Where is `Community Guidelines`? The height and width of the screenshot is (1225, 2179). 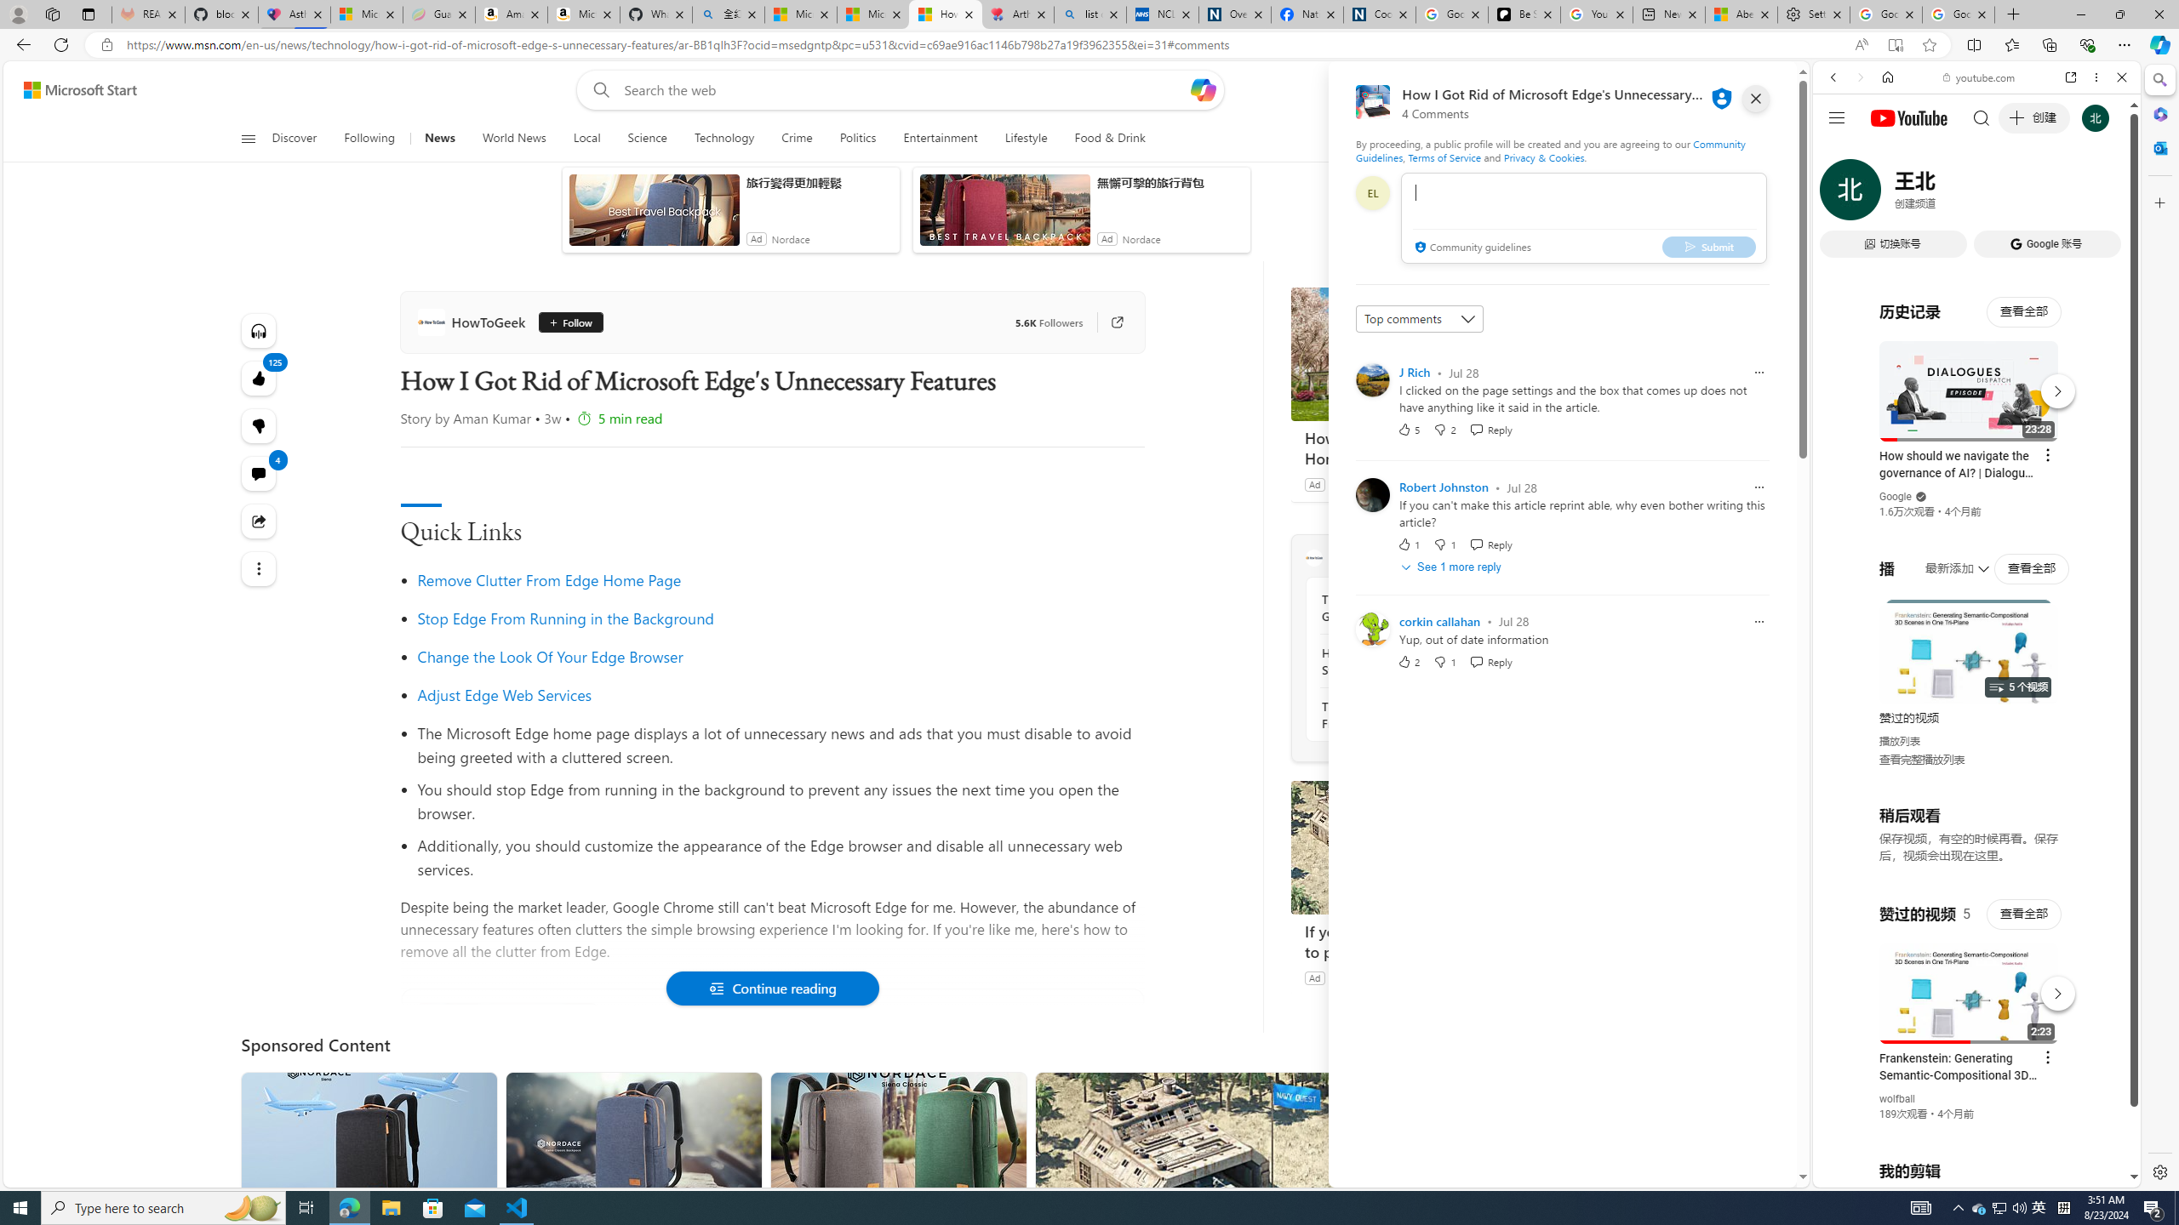 Community Guidelines is located at coordinates (1550, 150).